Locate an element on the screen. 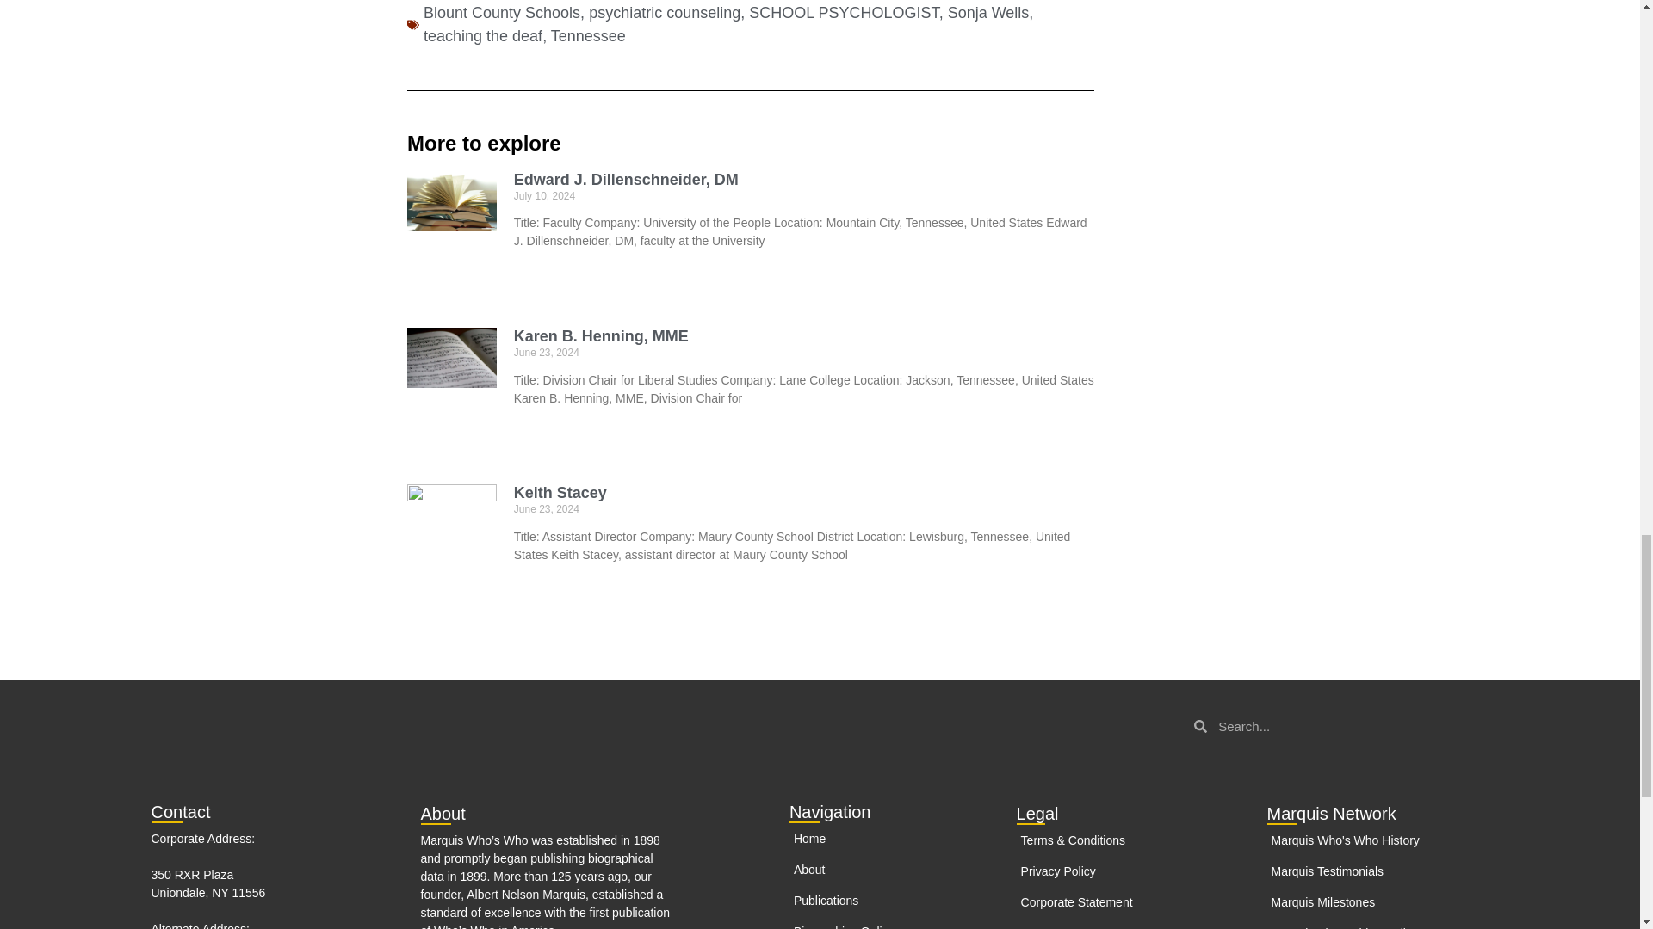  Privacy Policy is located at coordinates (1130, 871).